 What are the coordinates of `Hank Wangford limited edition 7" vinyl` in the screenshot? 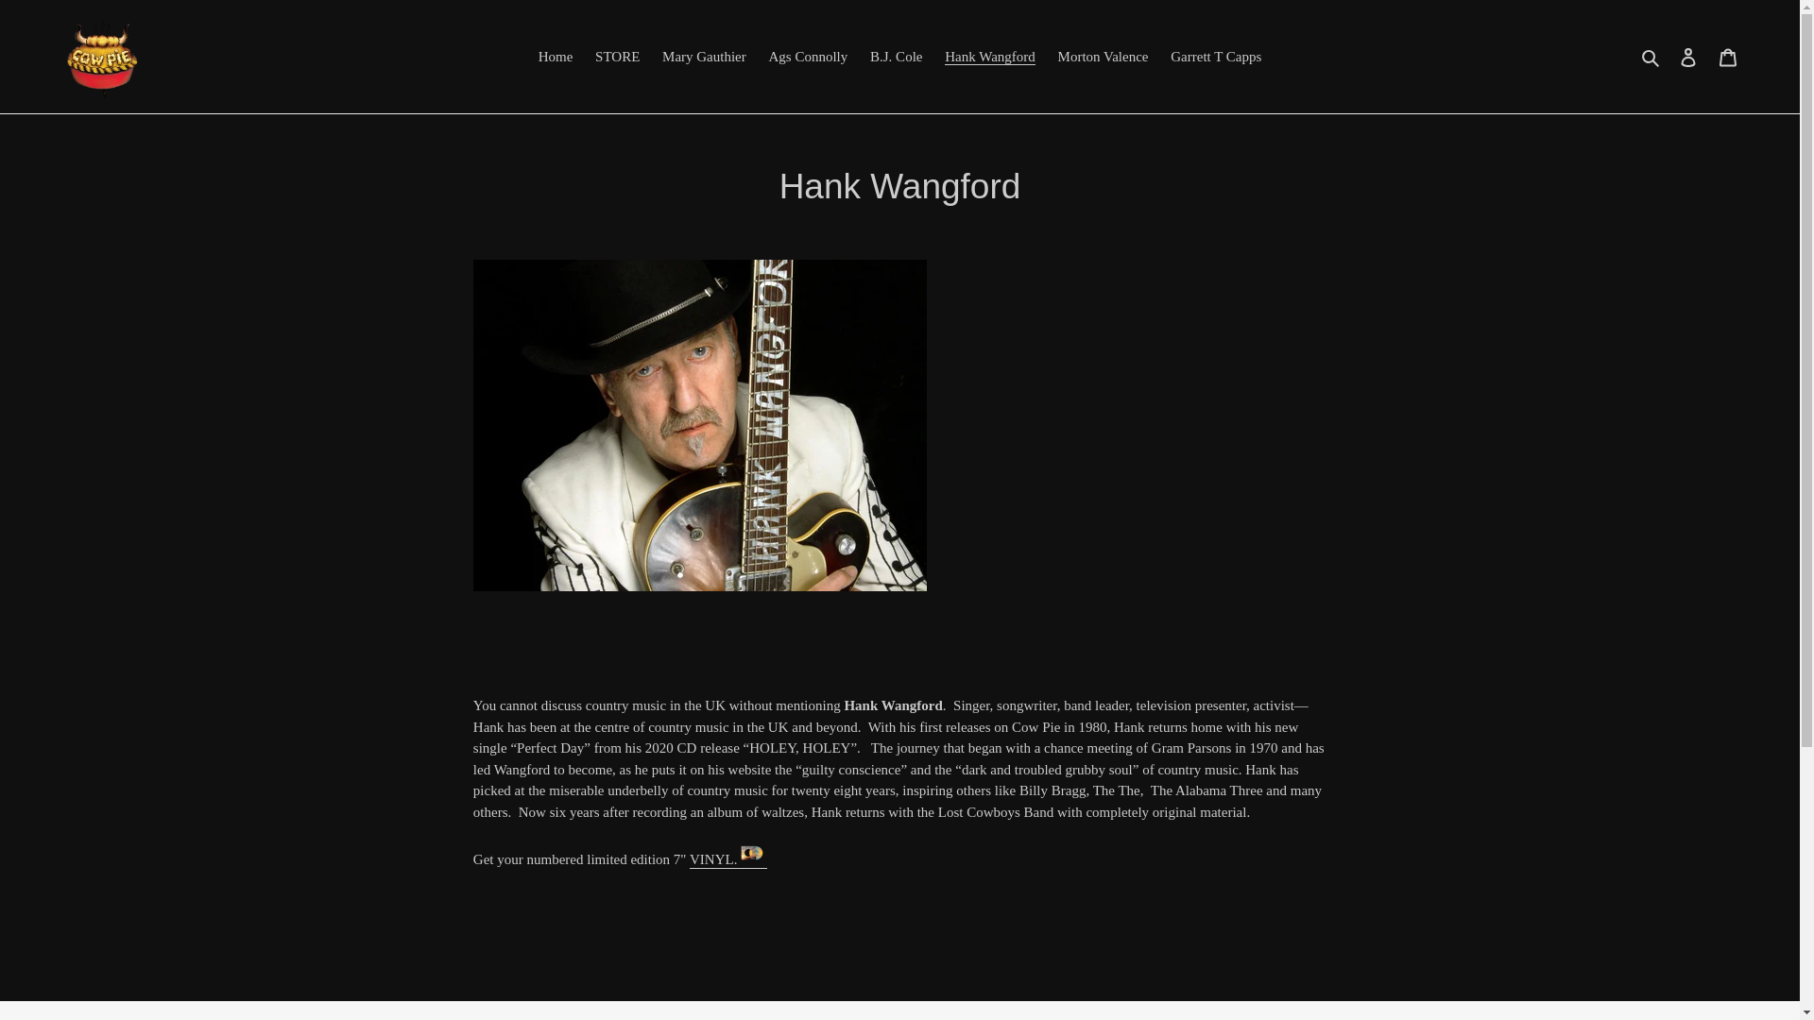 It's located at (711, 859).